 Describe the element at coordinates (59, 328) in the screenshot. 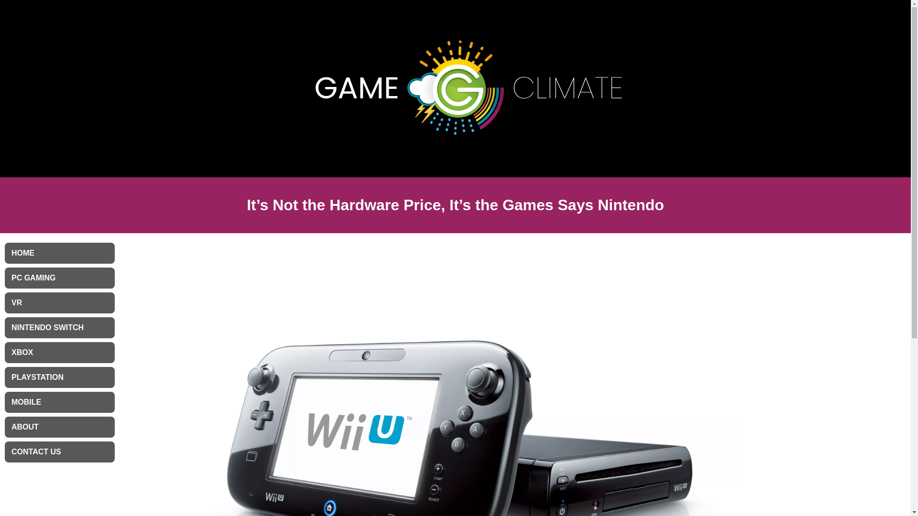

I see `NINTENDO SWITCH` at that location.